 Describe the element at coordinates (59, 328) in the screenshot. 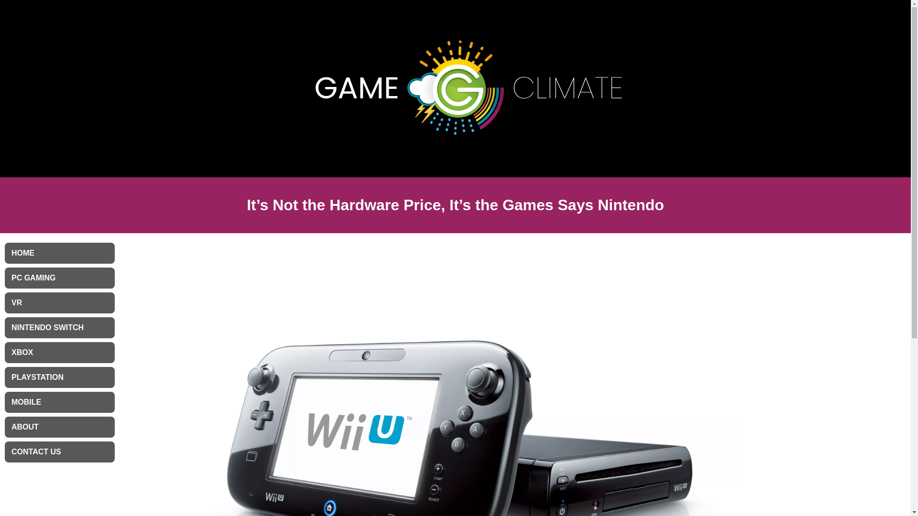

I see `NINTENDO SWITCH` at that location.